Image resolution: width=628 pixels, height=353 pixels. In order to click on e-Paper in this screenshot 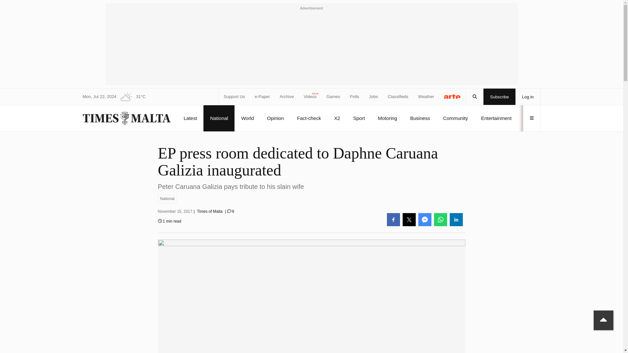, I will do `click(262, 97)`.